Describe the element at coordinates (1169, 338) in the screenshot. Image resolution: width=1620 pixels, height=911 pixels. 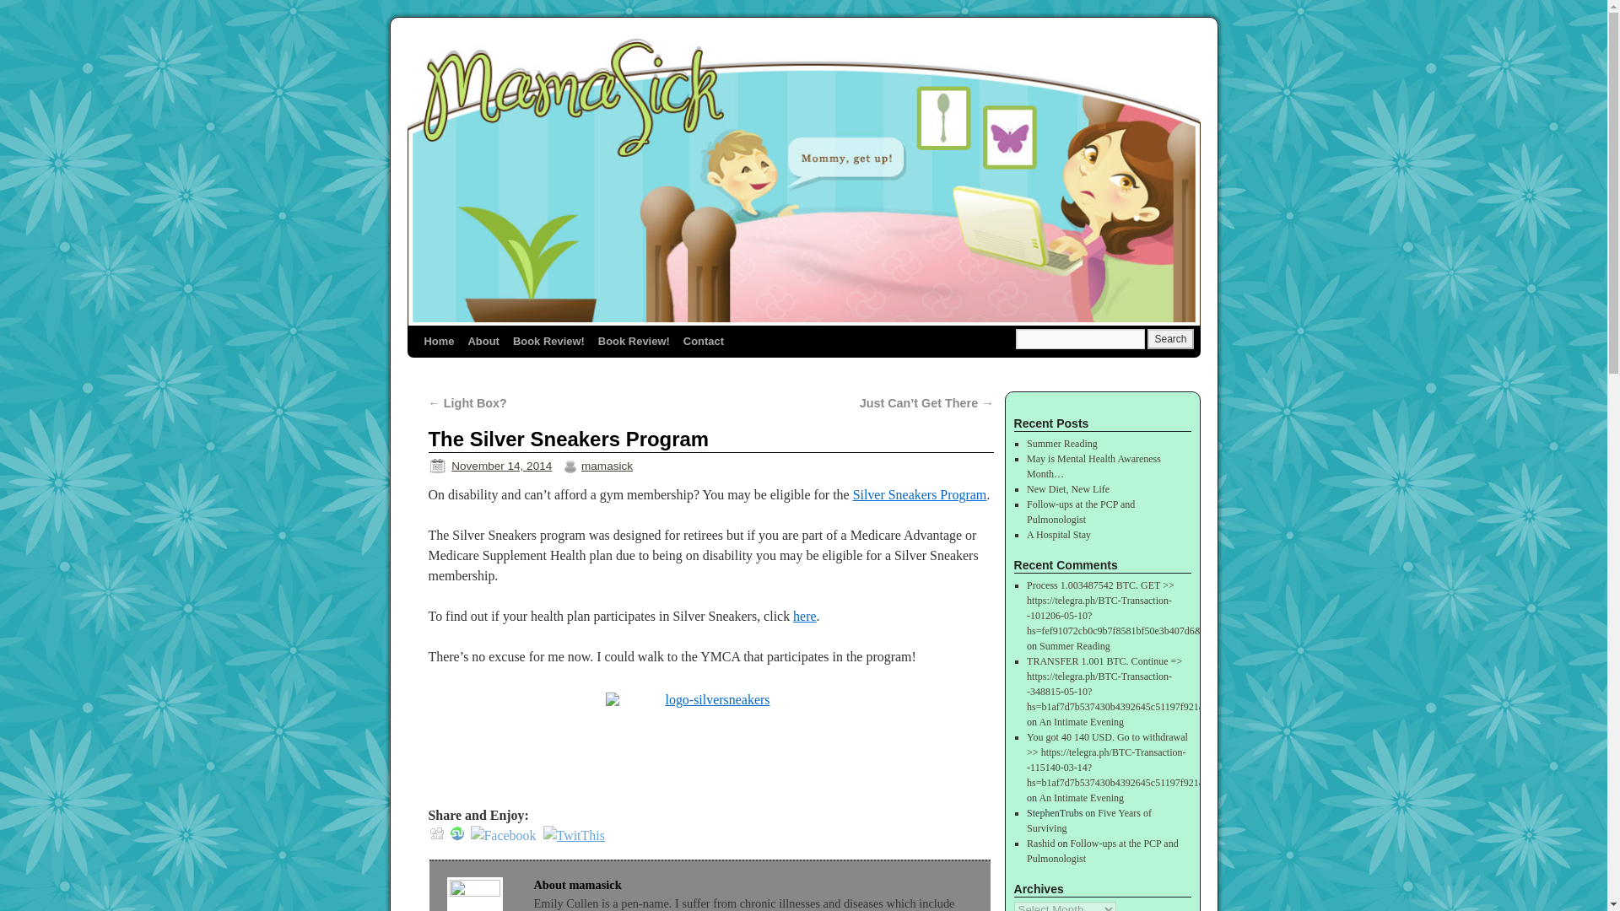
I see `Search` at that location.